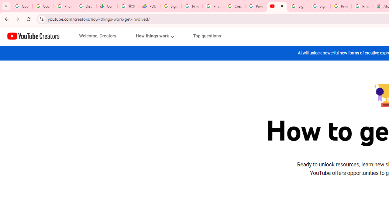 The height and width of the screenshot is (219, 389). What do you see at coordinates (213, 6) in the screenshot?
I see `Privacy Checkup` at bounding box center [213, 6].